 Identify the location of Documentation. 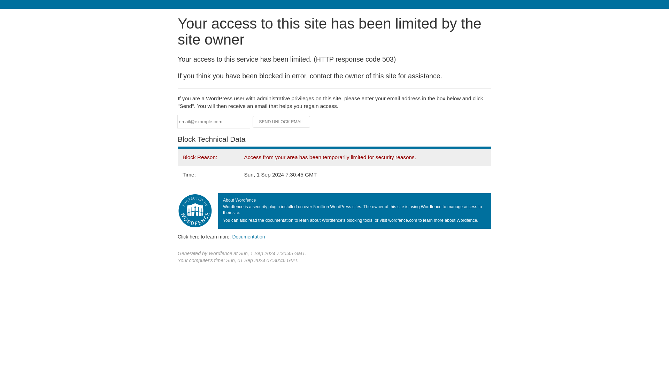
(248, 236).